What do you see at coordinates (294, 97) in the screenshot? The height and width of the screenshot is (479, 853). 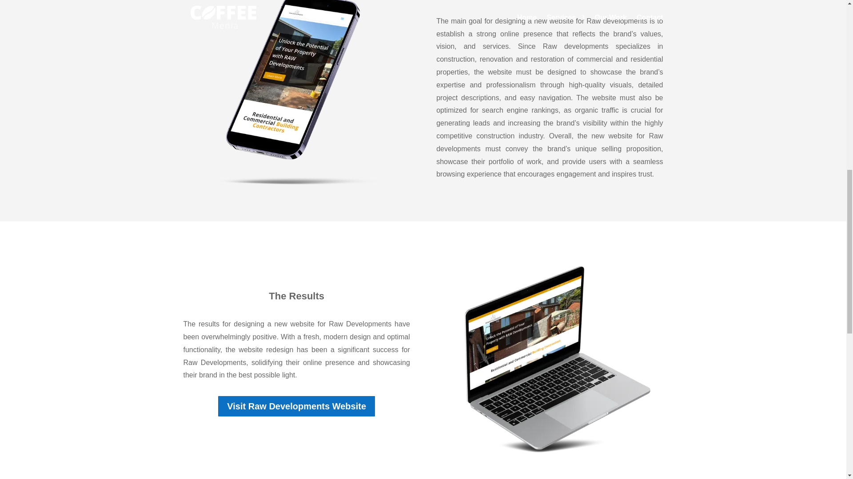 I see `Raw Development Mobile Website design` at bounding box center [294, 97].